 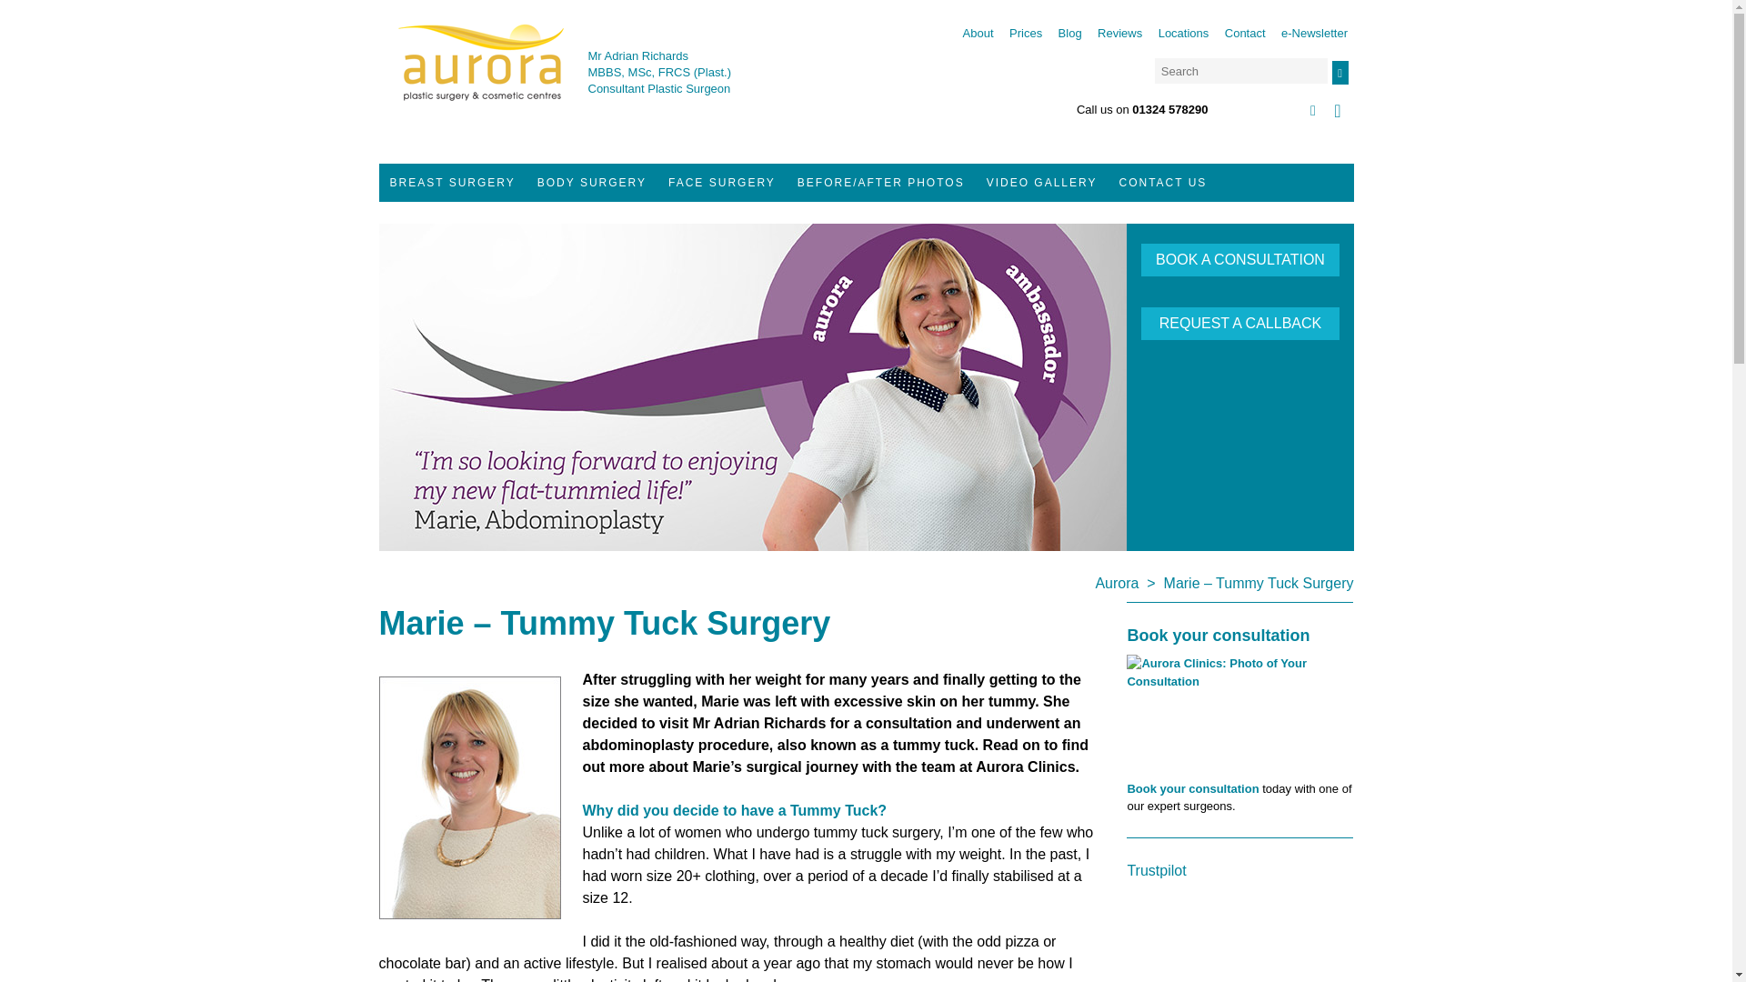 I want to click on BREAST SURGERY, so click(x=451, y=183).